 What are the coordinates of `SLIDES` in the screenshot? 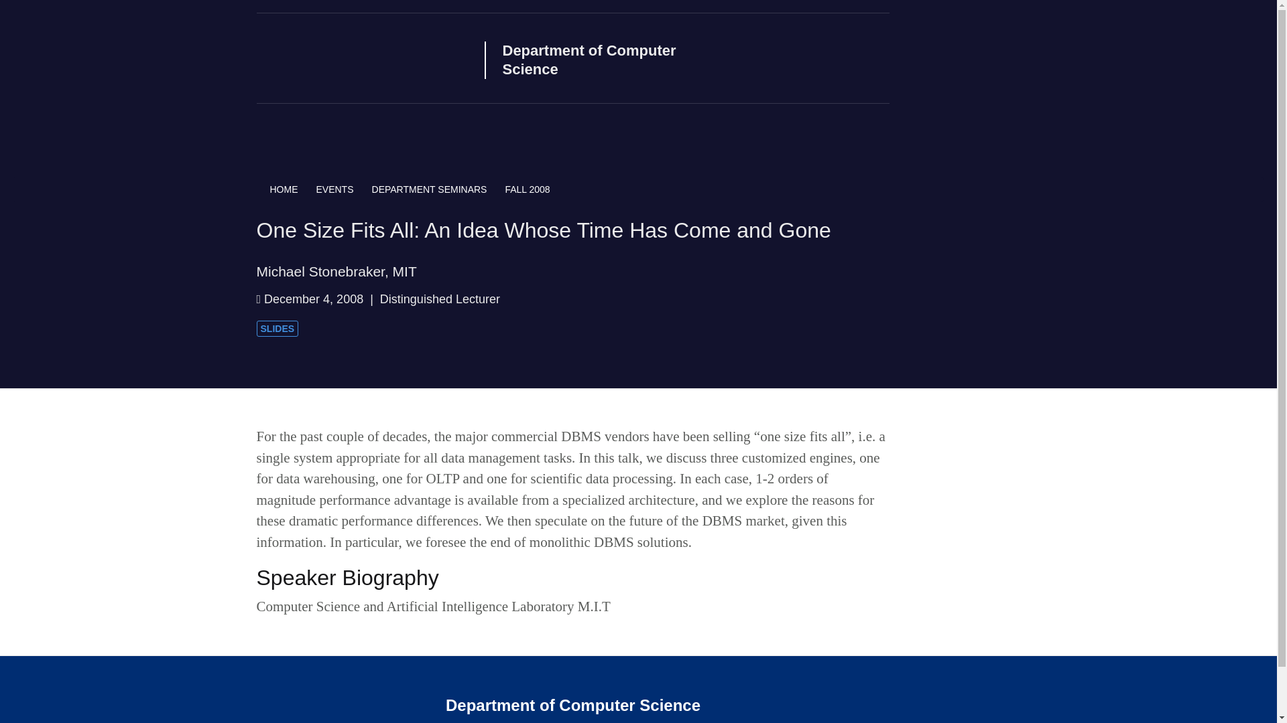 It's located at (278, 329).